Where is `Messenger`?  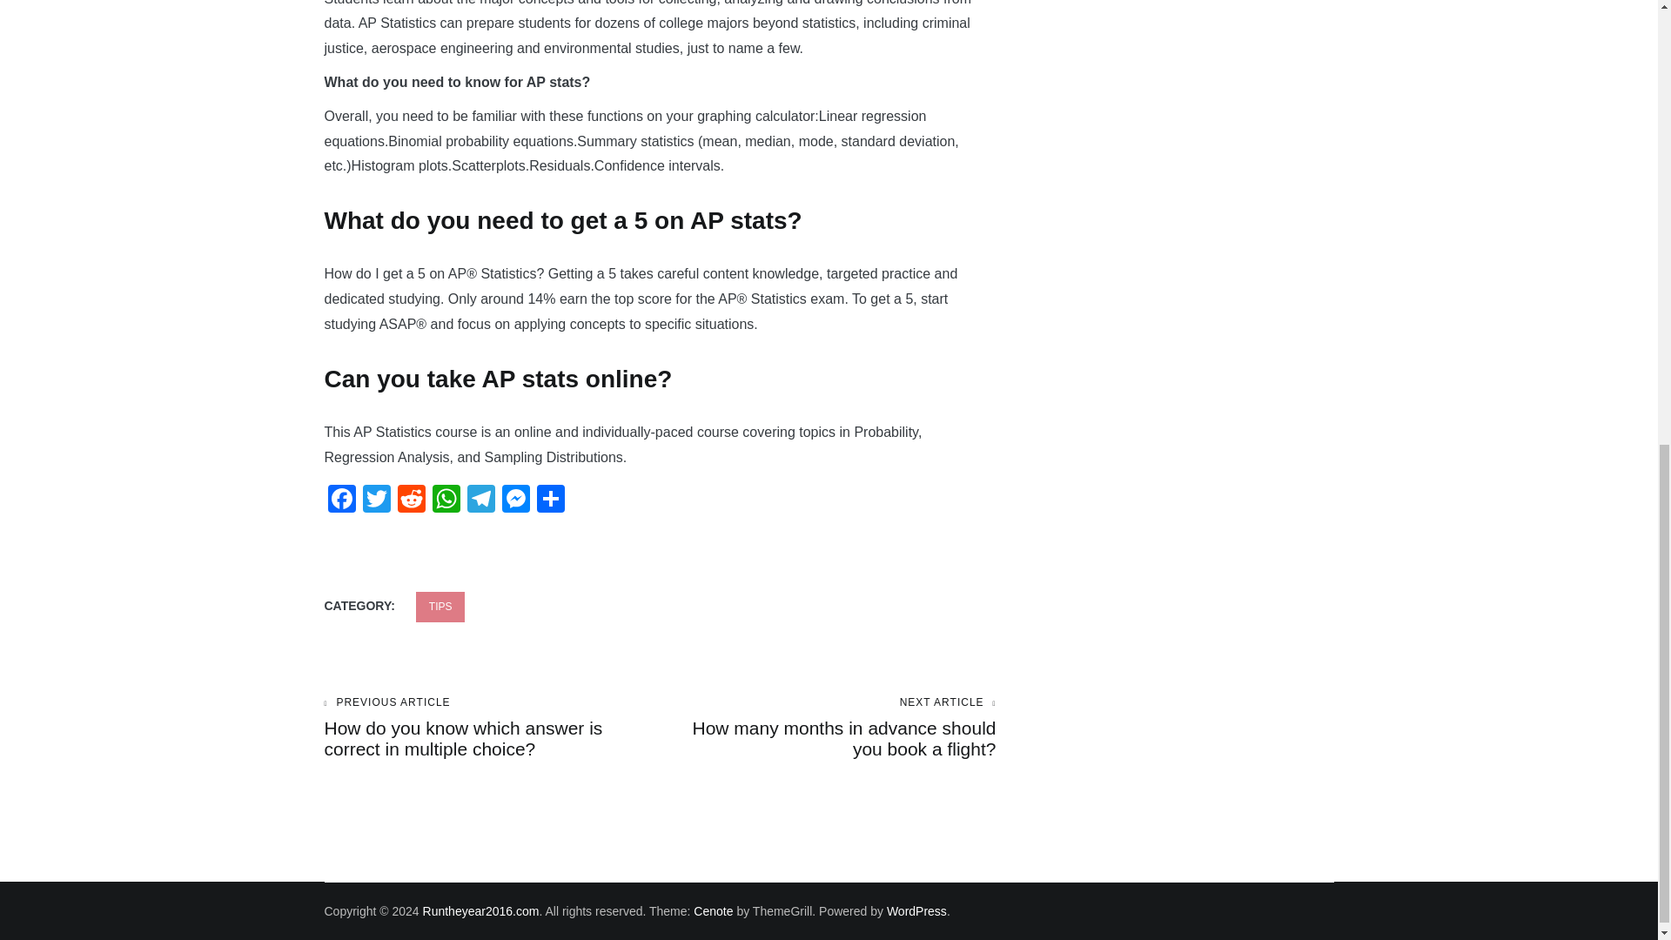 Messenger is located at coordinates (515, 501).